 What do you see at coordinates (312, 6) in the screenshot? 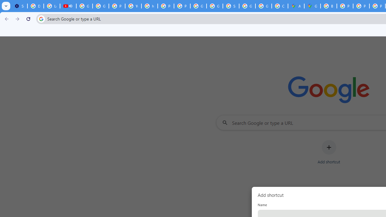
I see `Google Maps` at bounding box center [312, 6].